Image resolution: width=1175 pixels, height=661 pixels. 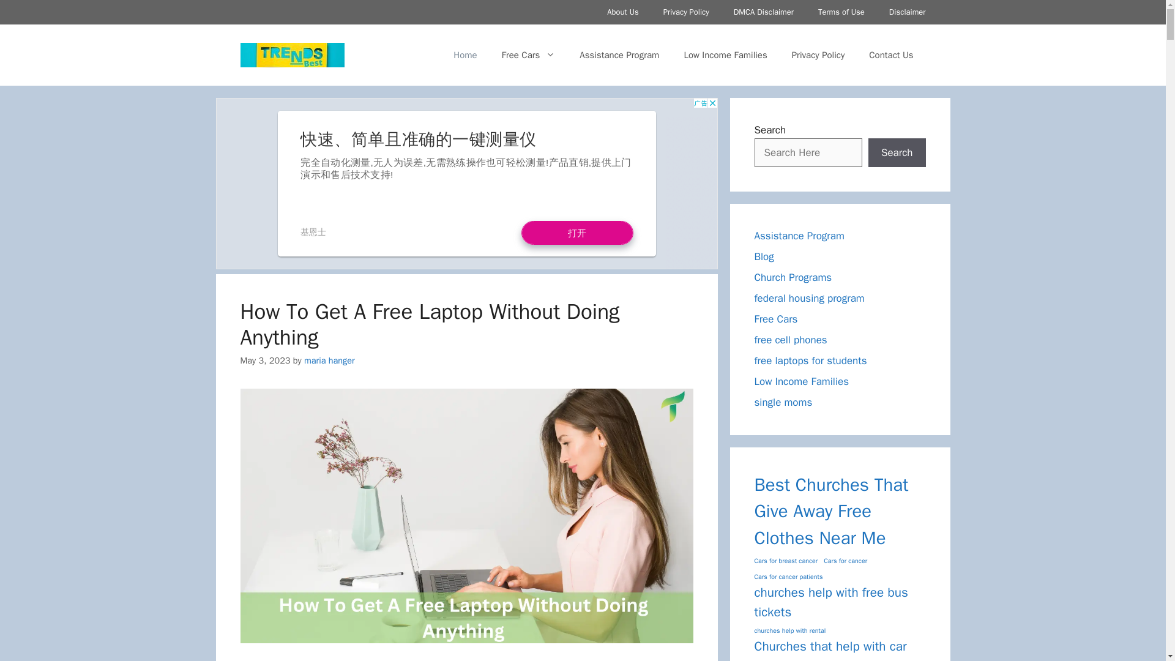 What do you see at coordinates (465, 55) in the screenshot?
I see `Home` at bounding box center [465, 55].